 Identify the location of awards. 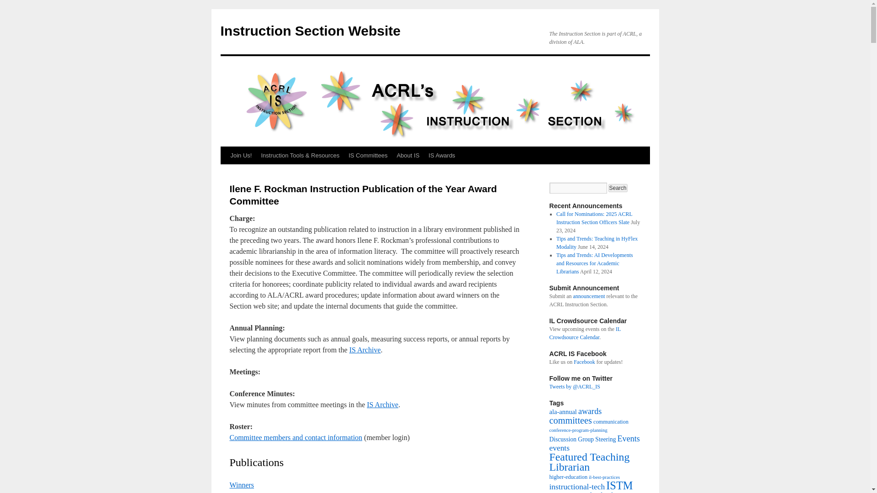
(590, 411).